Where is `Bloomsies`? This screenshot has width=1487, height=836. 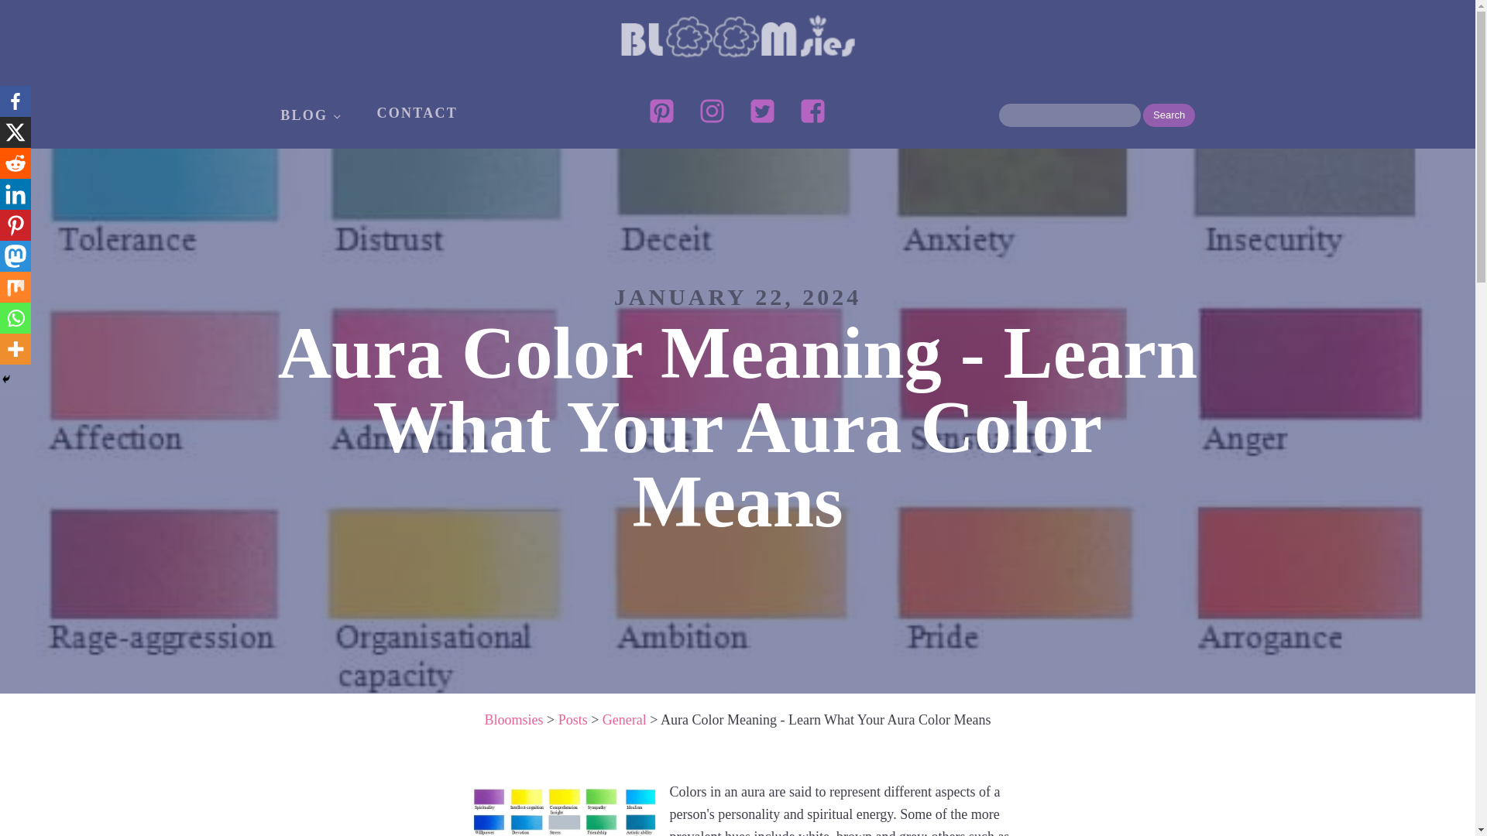 Bloomsies is located at coordinates (513, 720).